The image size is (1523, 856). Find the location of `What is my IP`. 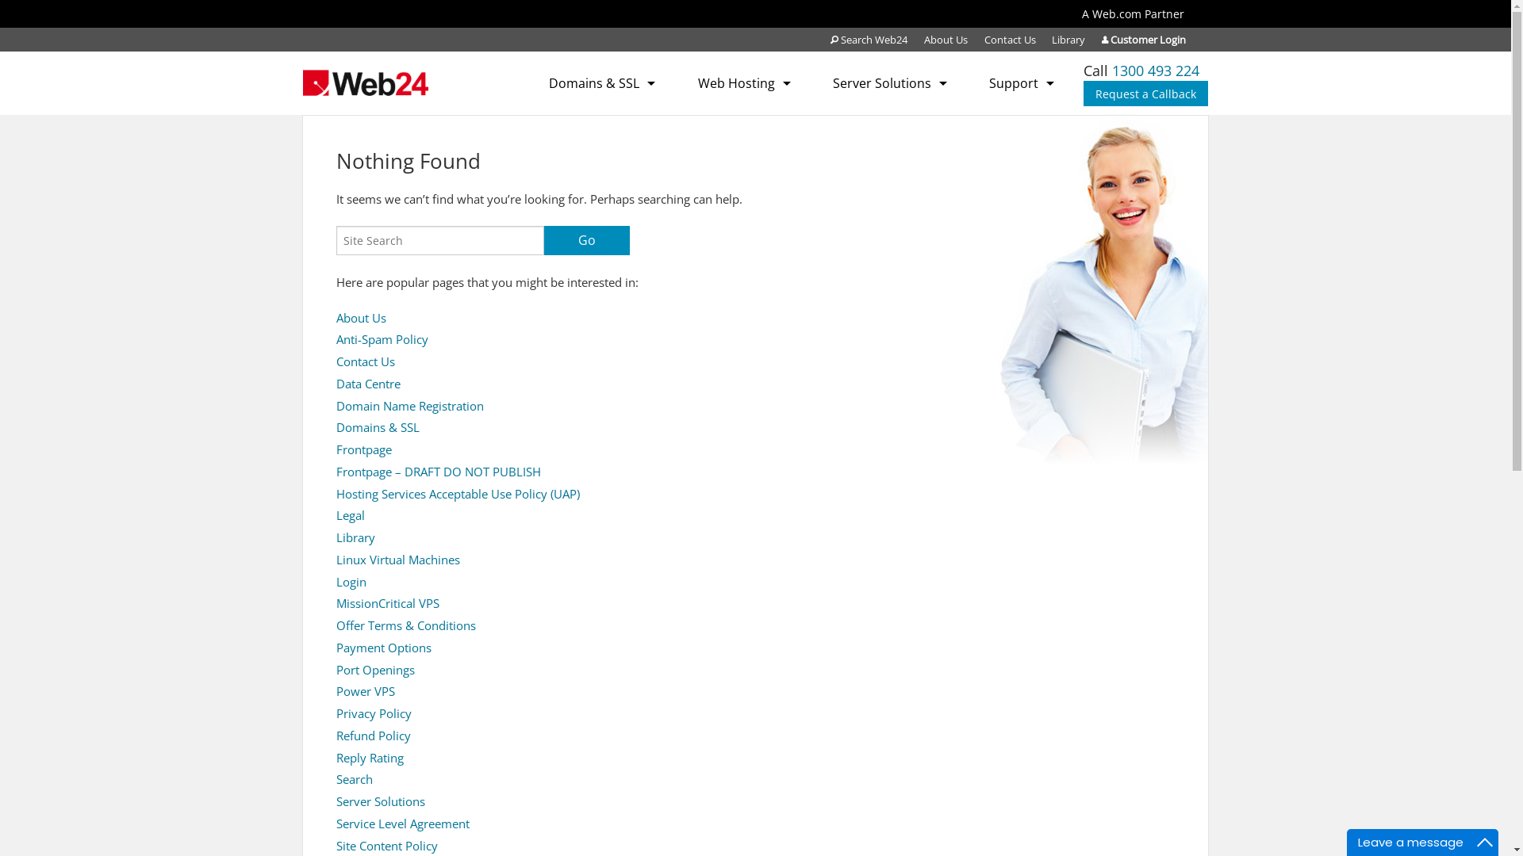

What is my IP is located at coordinates (1022, 227).